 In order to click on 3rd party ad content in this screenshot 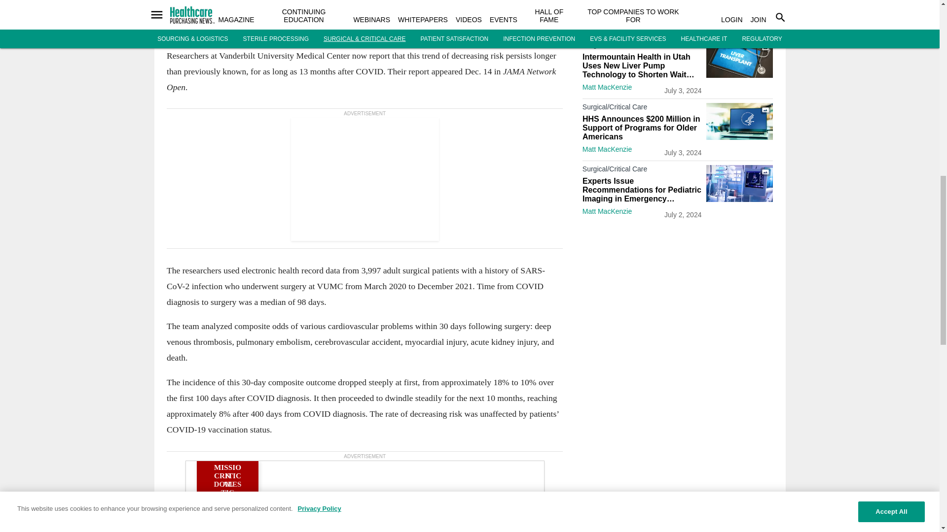, I will do `click(364, 179)`.